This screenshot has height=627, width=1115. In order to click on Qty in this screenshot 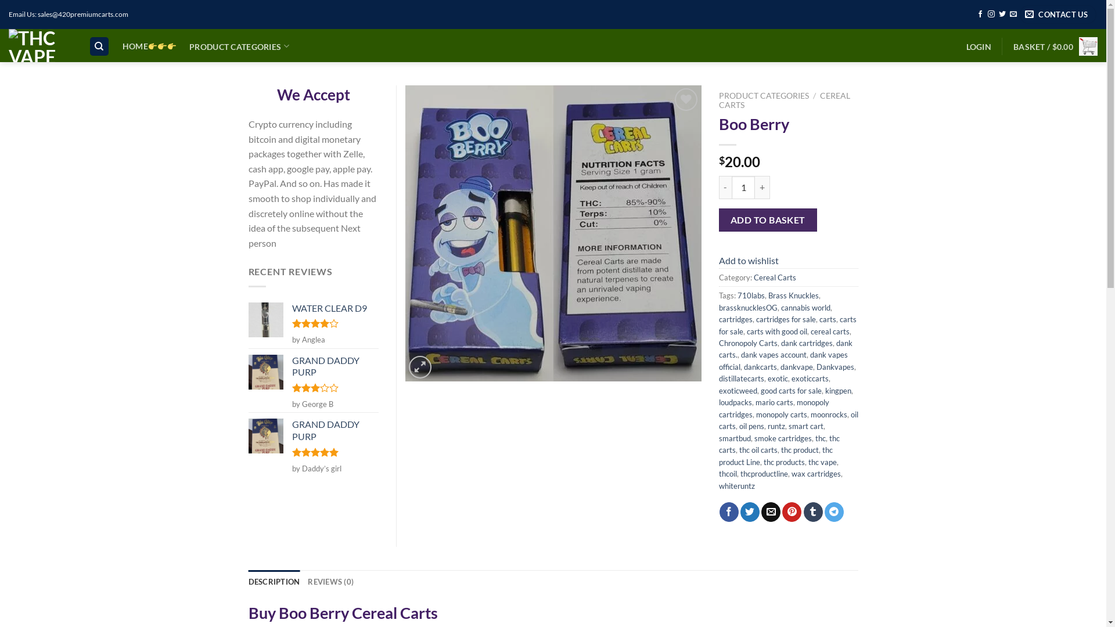, I will do `click(743, 188)`.